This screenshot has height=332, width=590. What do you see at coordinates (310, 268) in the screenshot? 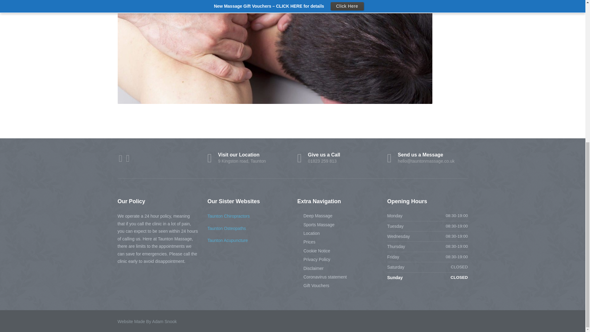
I see `Taunton Osteopaths` at bounding box center [310, 268].